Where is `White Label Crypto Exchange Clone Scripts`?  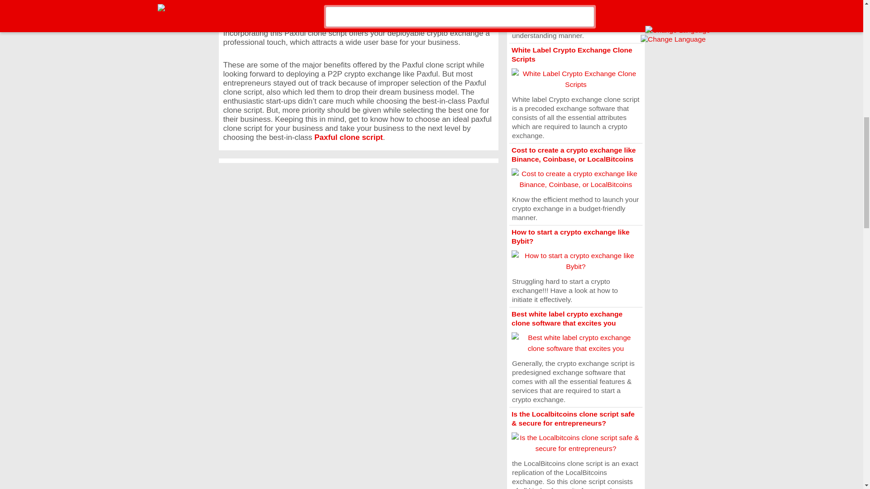
White Label Crypto Exchange Clone Scripts is located at coordinates (572, 54).